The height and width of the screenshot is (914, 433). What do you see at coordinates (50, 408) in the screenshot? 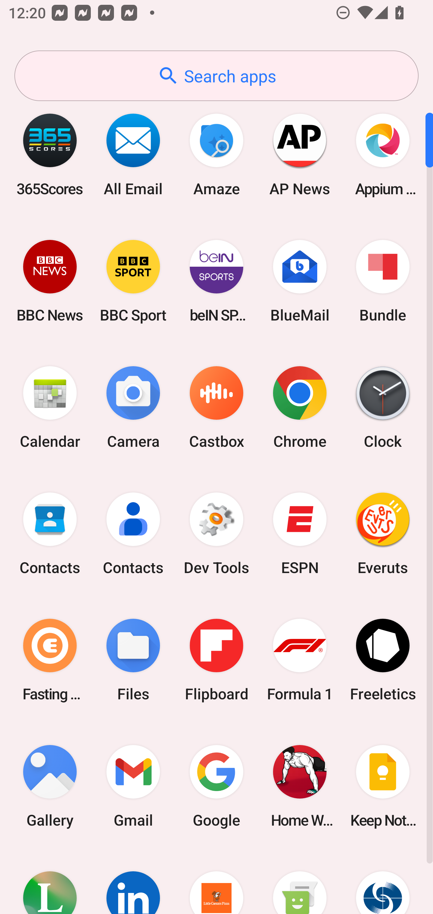
I see `Calendar` at bounding box center [50, 408].